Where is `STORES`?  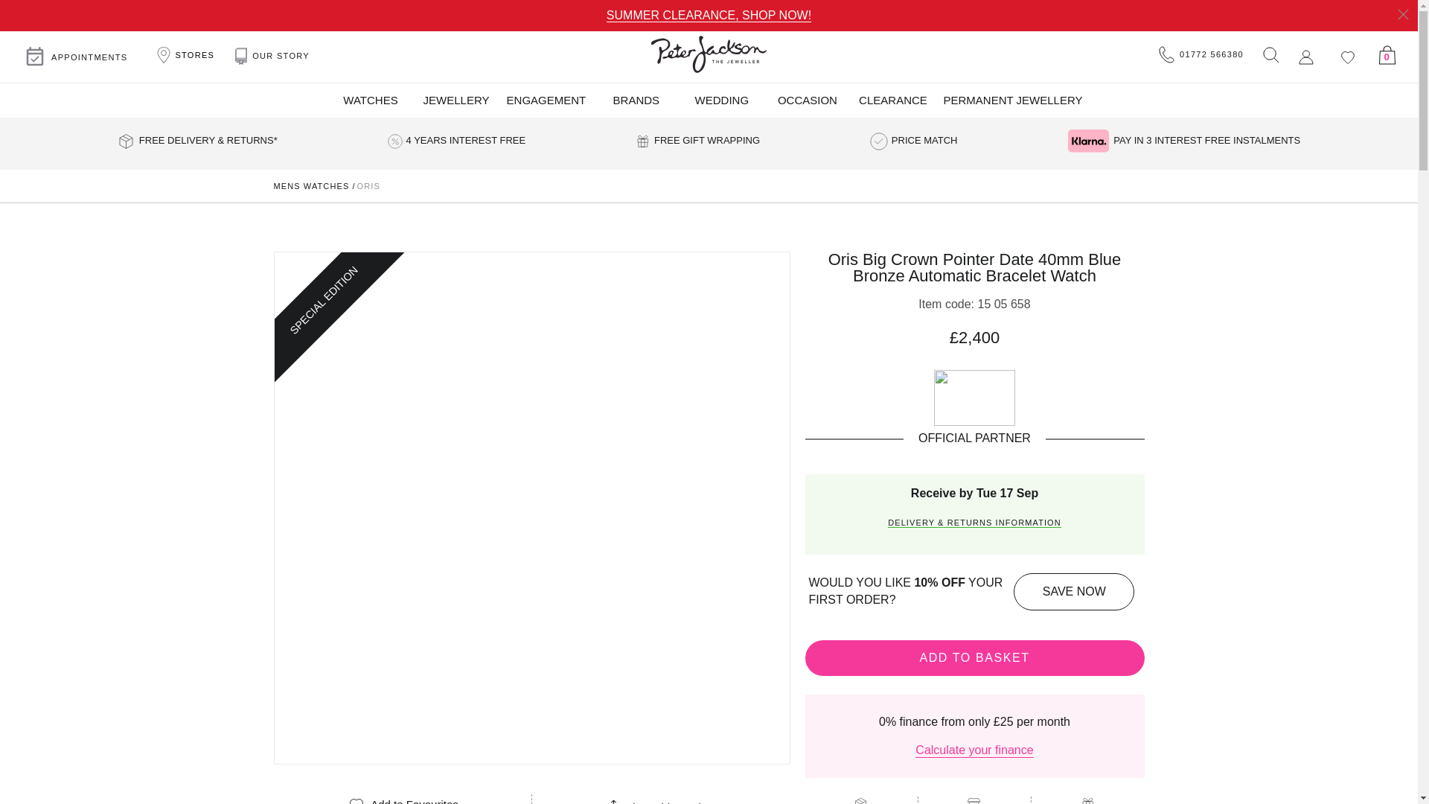
STORES is located at coordinates (183, 55).